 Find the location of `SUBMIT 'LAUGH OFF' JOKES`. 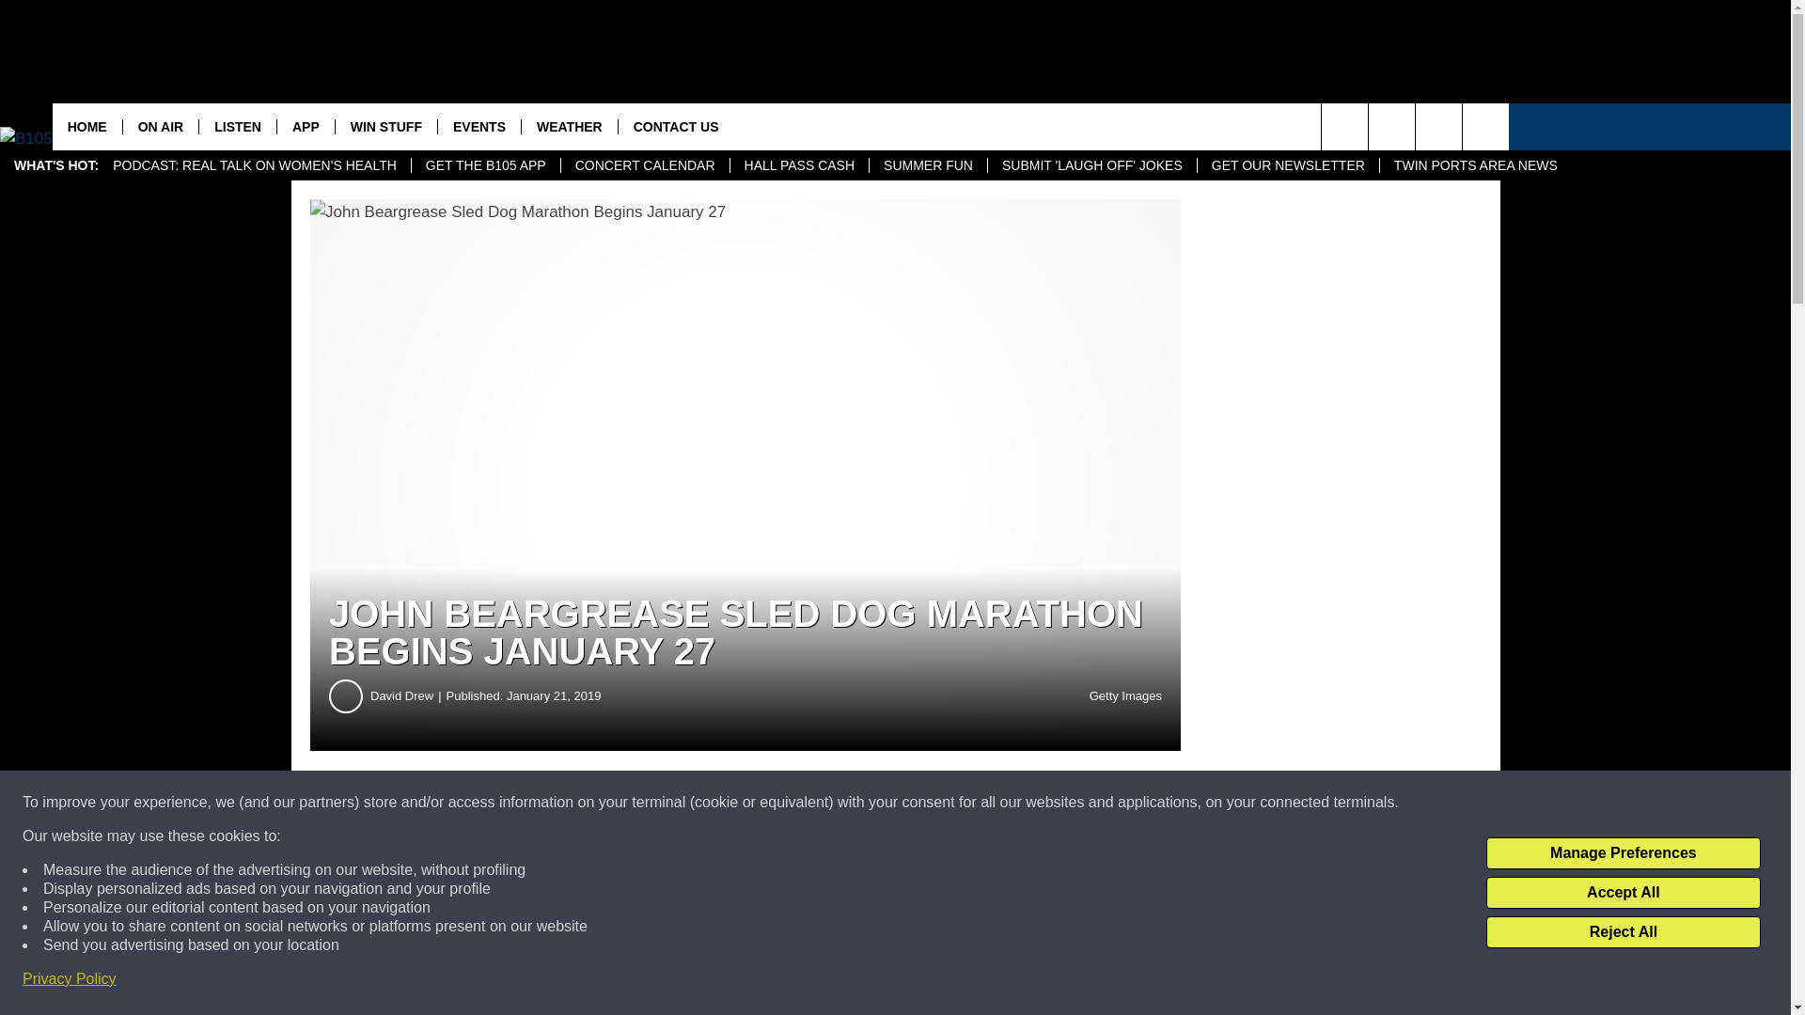

SUBMIT 'LAUGH OFF' JOKES is located at coordinates (1091, 165).